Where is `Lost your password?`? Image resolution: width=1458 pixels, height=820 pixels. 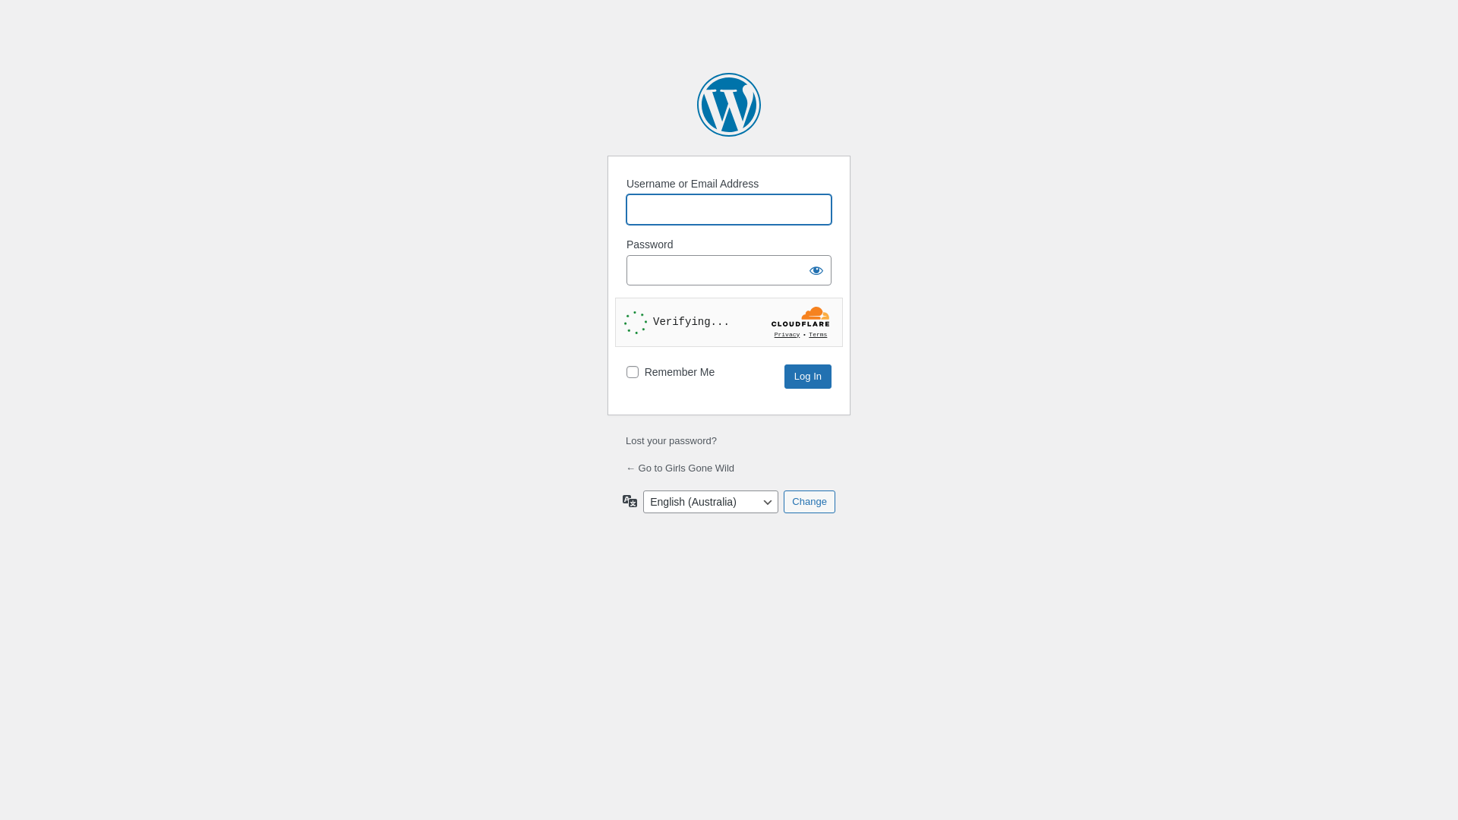 Lost your password? is located at coordinates (671, 440).